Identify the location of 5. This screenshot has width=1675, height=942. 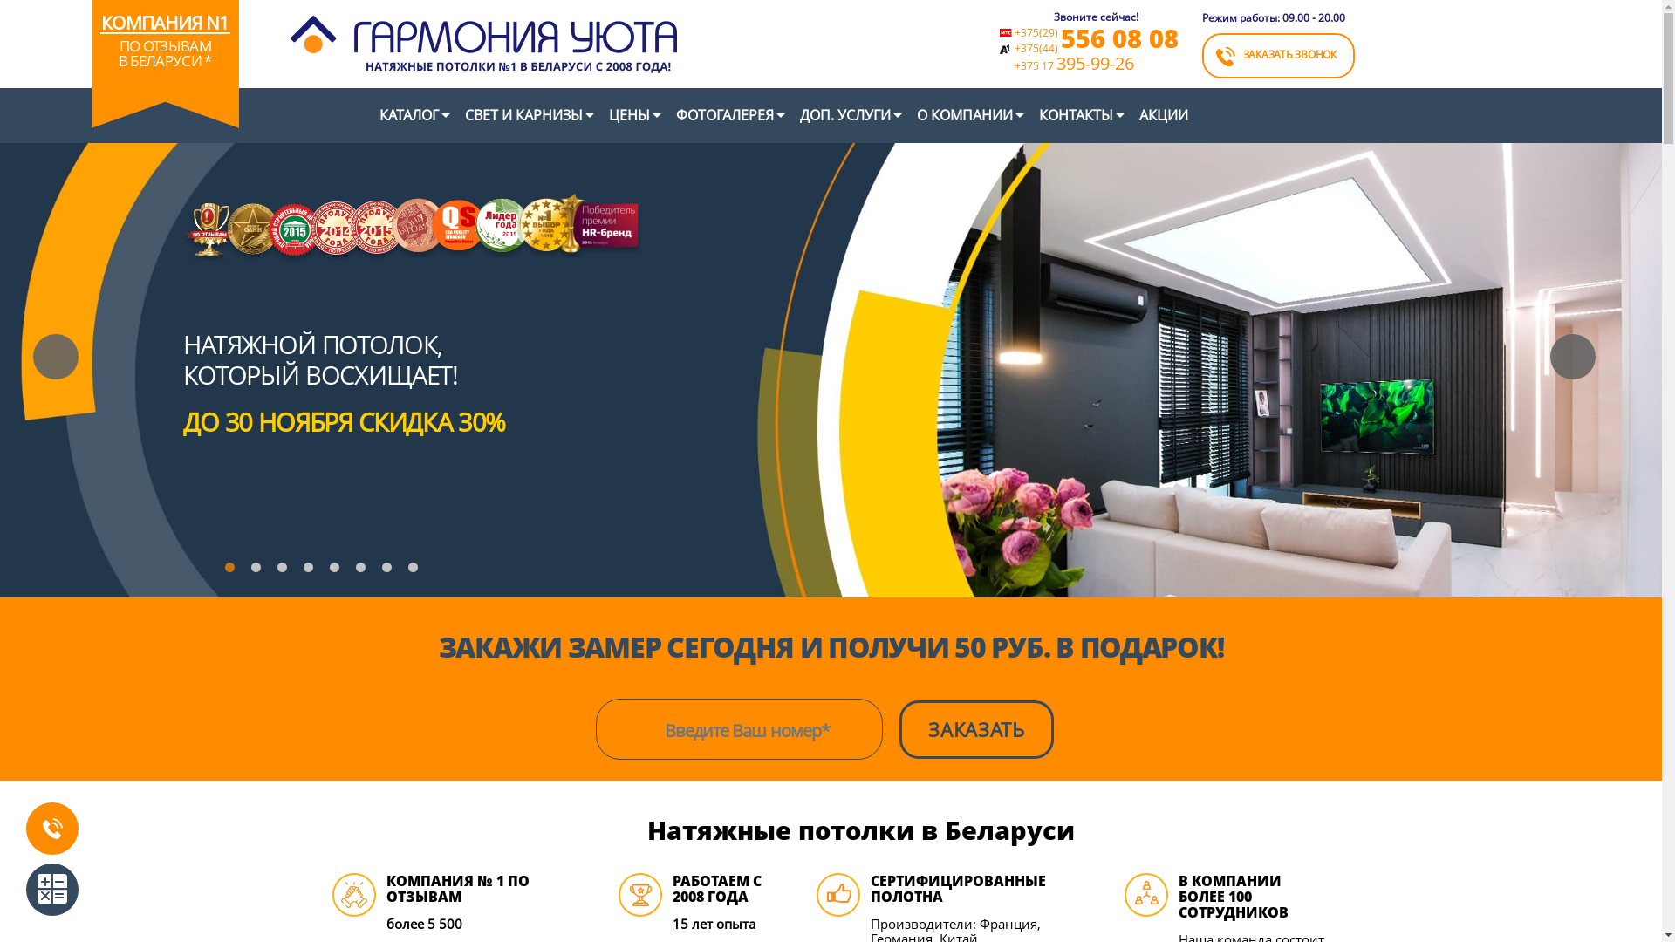
(338, 571).